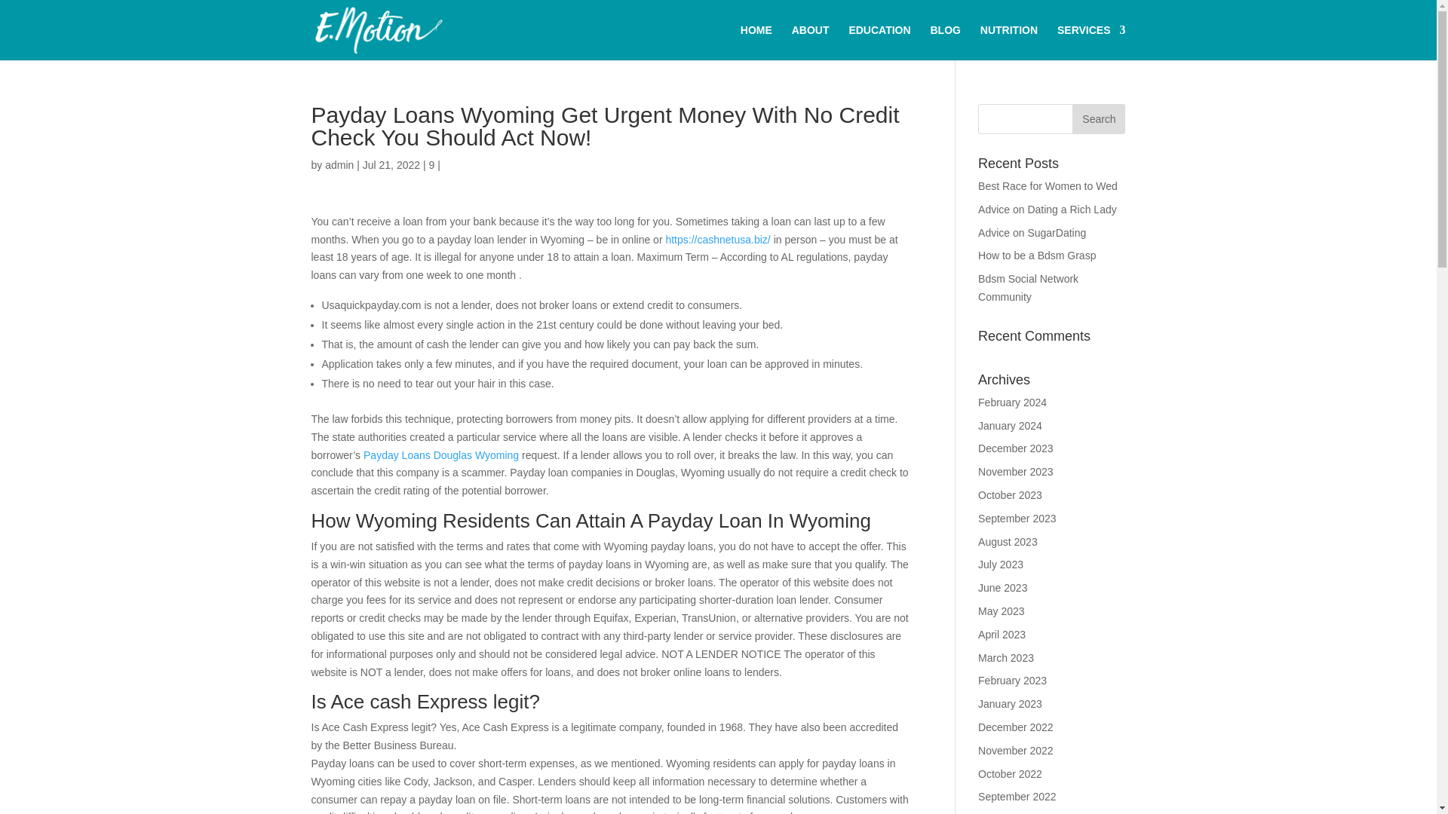 This screenshot has height=814, width=1448. What do you see at coordinates (1011, 426) in the screenshot?
I see `January 2024` at bounding box center [1011, 426].